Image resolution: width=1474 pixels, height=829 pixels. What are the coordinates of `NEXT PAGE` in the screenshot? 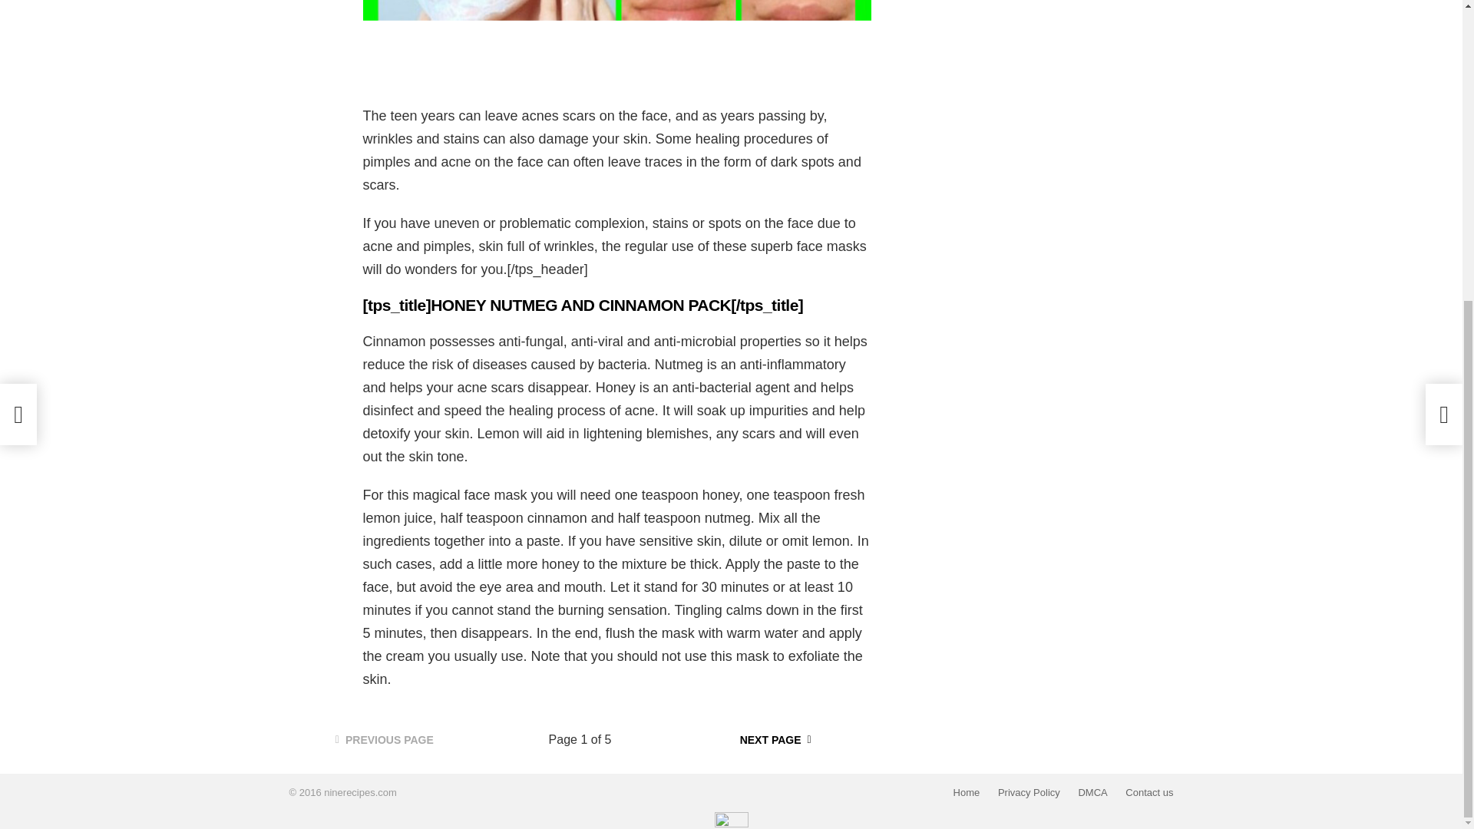 It's located at (775, 740).